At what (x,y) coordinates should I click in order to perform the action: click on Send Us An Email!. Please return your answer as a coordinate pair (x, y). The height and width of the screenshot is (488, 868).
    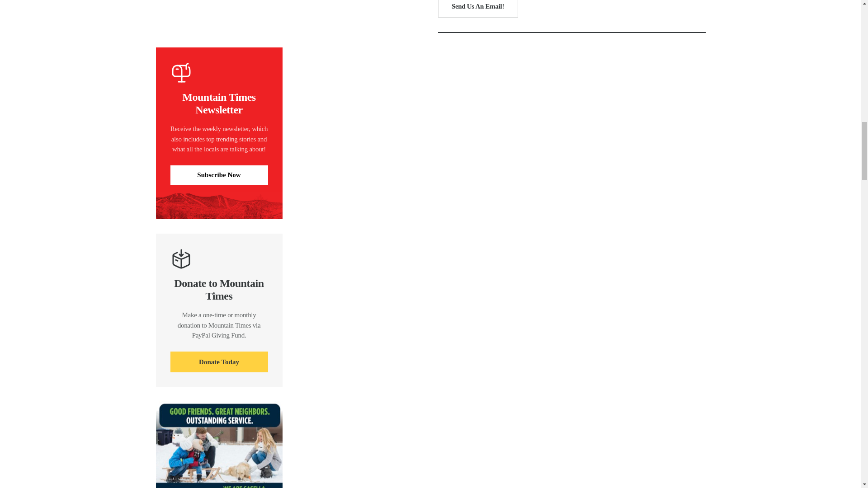
    Looking at the image, I should click on (477, 9).